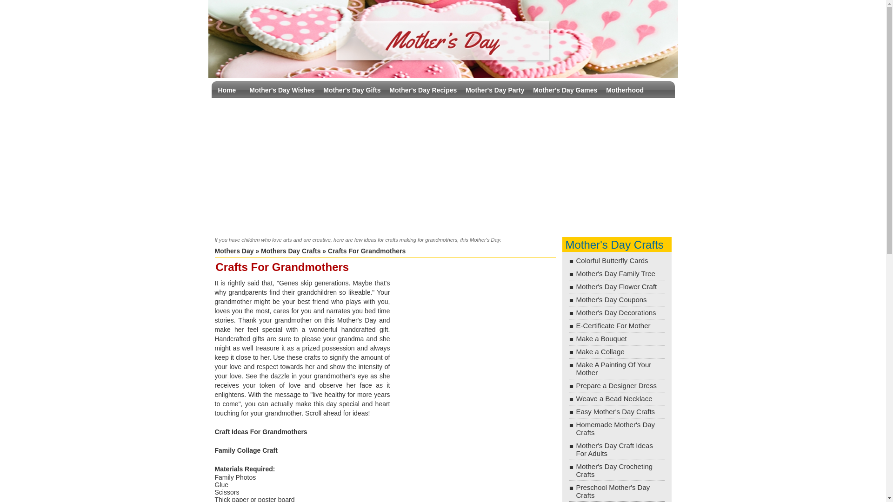 Image resolution: width=893 pixels, height=502 pixels. Describe the element at coordinates (227, 90) in the screenshot. I see `Home` at that location.